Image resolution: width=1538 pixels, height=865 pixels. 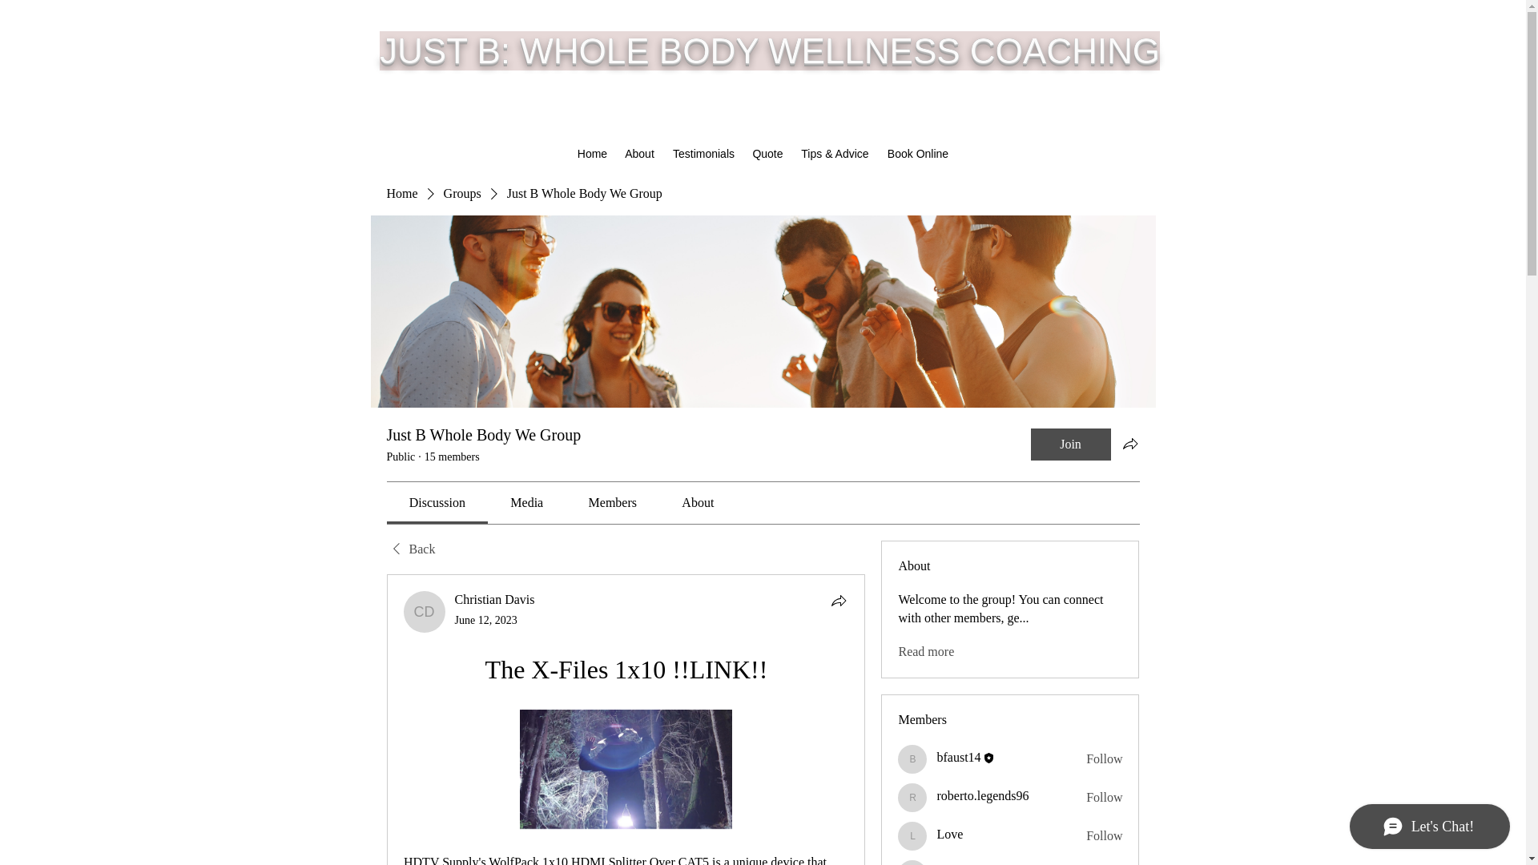 I want to click on roberto.legends96, so click(x=912, y=798).